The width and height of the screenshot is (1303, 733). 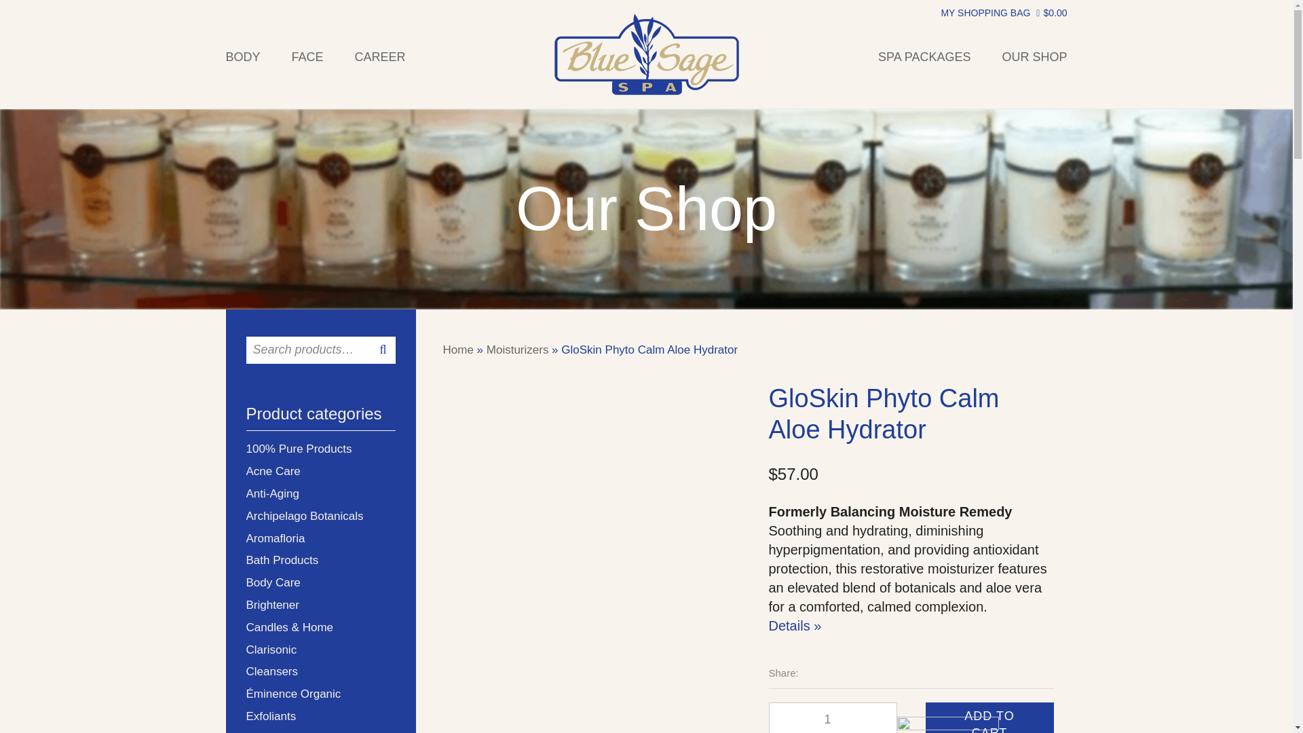 What do you see at coordinates (320, 582) in the screenshot?
I see `Body Care` at bounding box center [320, 582].